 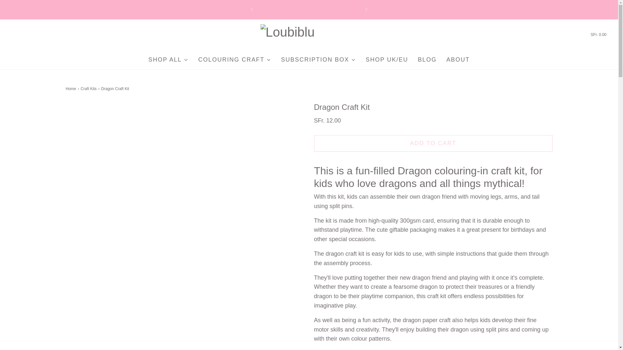 I want to click on Cart, so click(x=598, y=35).